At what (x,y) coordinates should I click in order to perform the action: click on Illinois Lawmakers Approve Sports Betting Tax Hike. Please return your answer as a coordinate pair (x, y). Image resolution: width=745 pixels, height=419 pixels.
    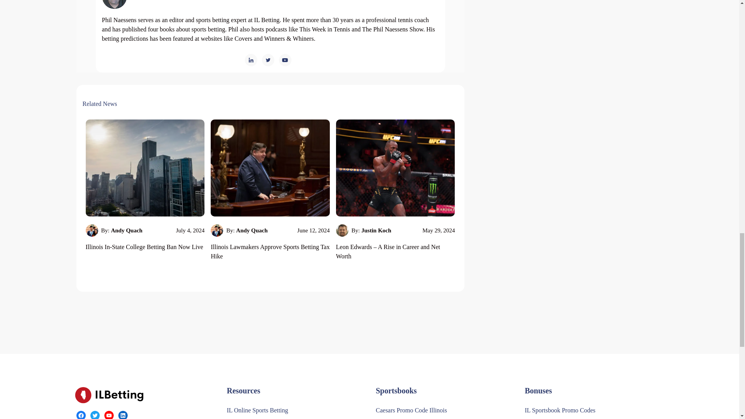
    Looking at the image, I should click on (270, 251).